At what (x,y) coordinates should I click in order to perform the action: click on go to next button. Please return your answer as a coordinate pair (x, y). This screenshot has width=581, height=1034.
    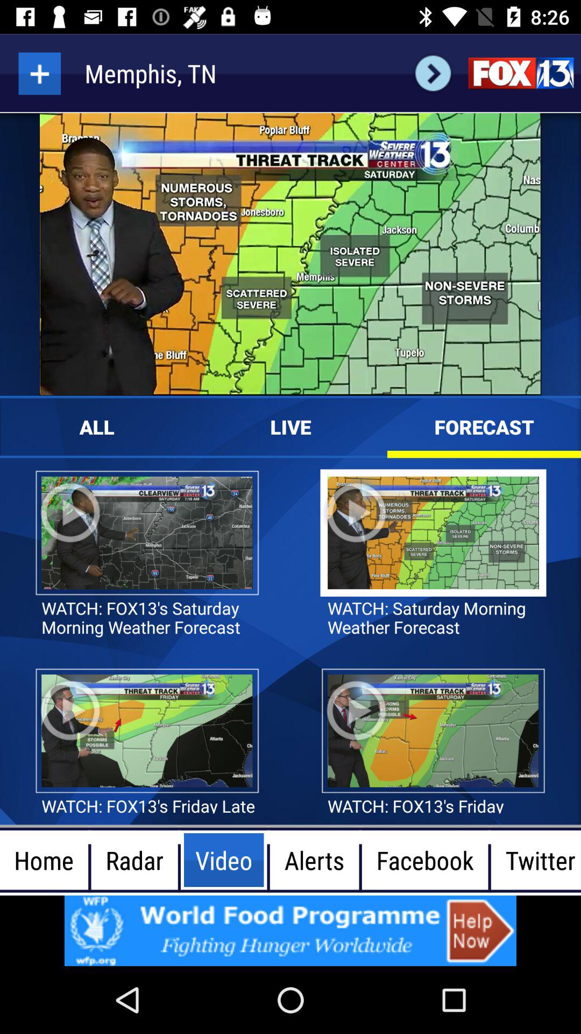
    Looking at the image, I should click on (433, 73).